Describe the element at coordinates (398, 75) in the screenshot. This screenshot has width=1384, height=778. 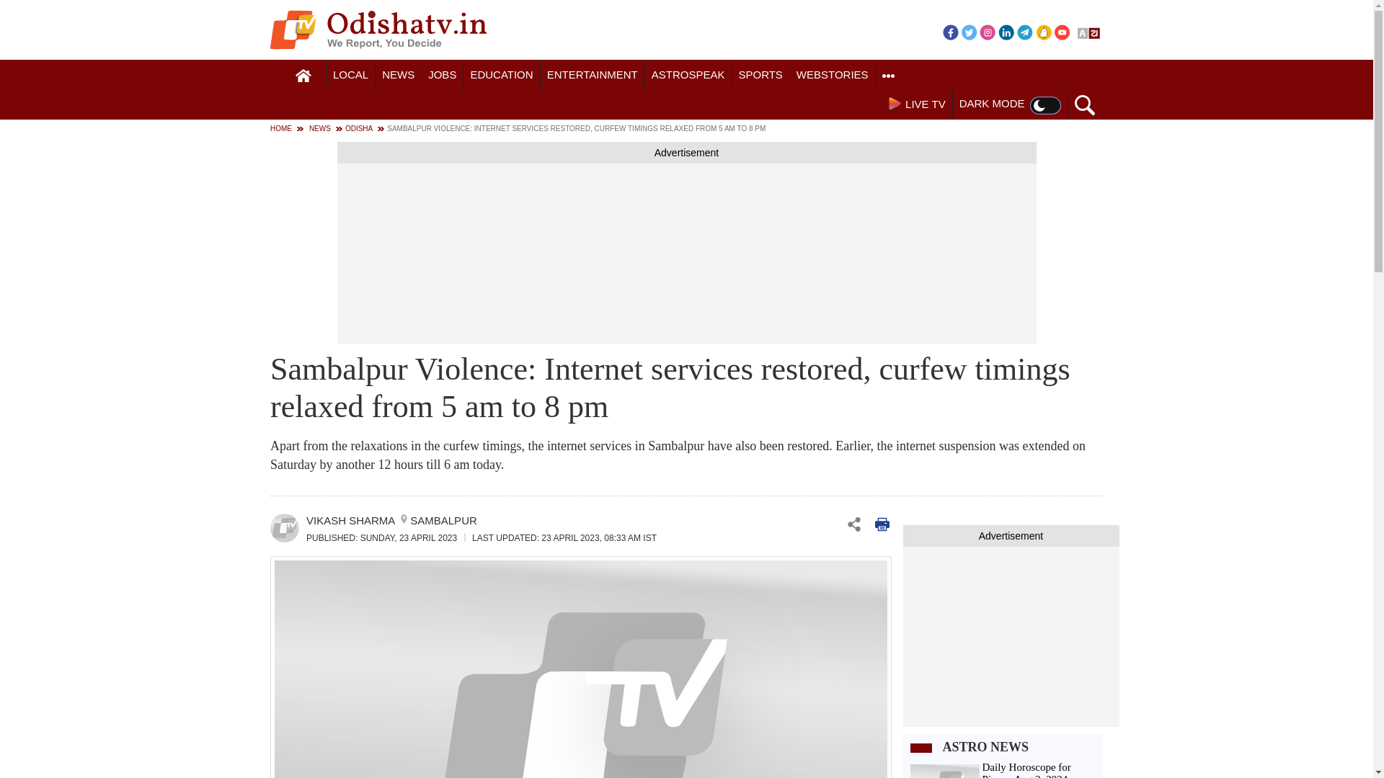
I see `News` at that location.